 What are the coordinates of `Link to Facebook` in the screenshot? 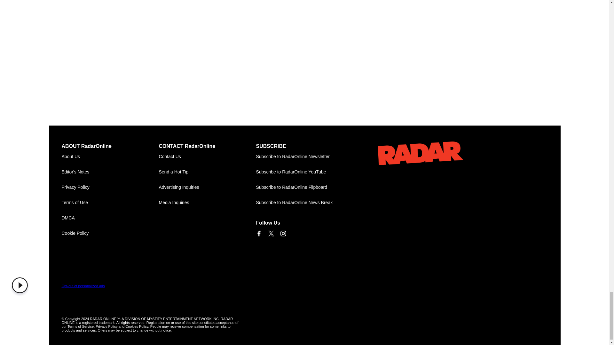 It's located at (258, 233).